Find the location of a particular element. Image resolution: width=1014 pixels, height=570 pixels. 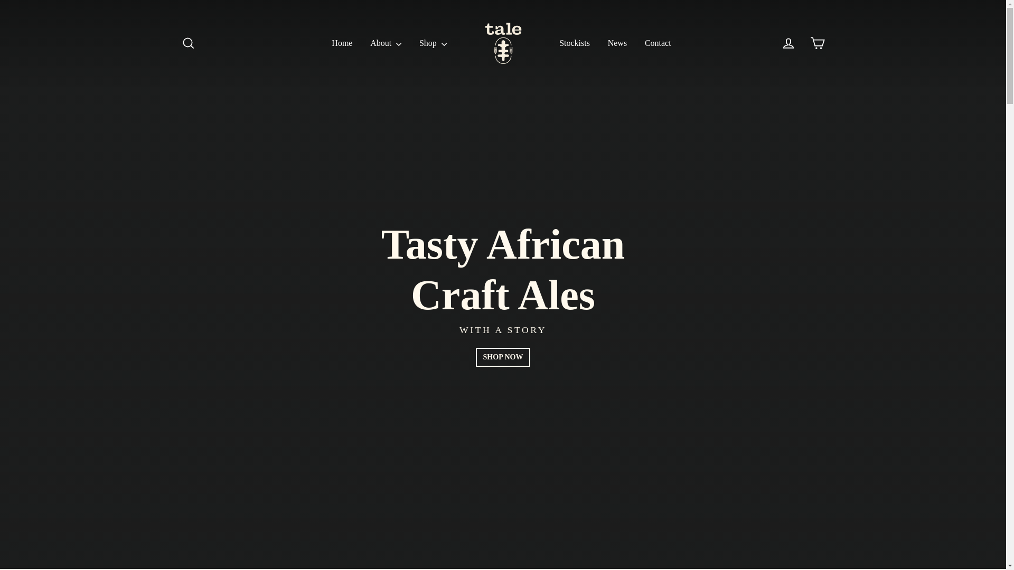

Search is located at coordinates (188, 43).